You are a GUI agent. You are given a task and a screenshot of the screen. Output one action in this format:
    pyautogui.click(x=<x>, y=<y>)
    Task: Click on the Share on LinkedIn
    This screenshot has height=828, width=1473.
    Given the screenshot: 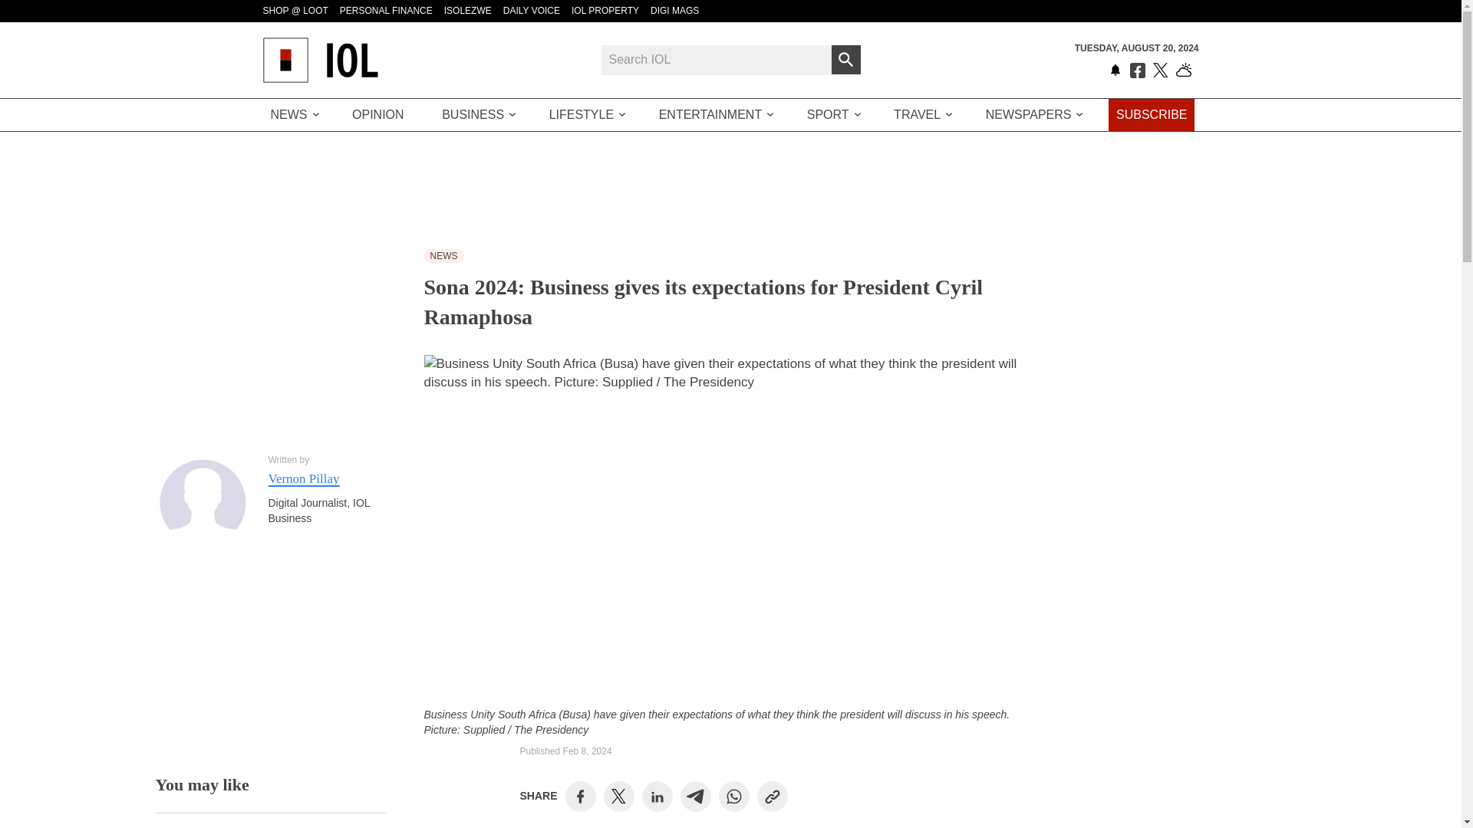 What is the action you would take?
    pyautogui.click(x=657, y=796)
    